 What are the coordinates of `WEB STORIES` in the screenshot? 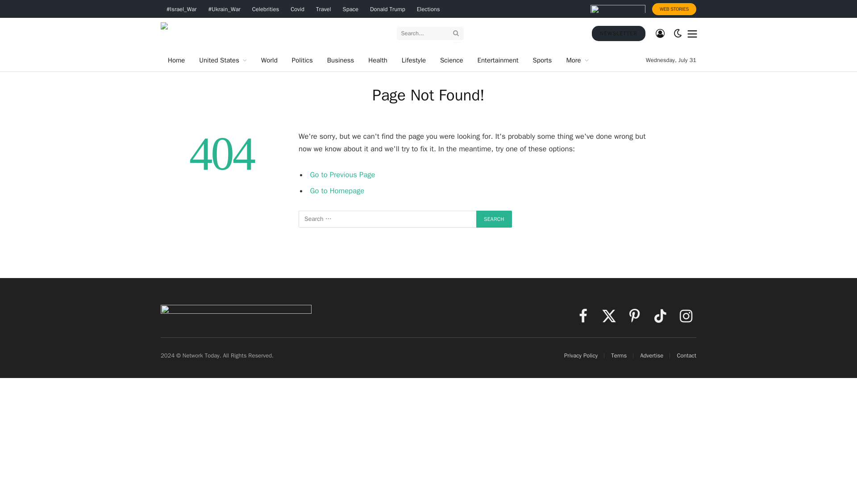 It's located at (674, 9).